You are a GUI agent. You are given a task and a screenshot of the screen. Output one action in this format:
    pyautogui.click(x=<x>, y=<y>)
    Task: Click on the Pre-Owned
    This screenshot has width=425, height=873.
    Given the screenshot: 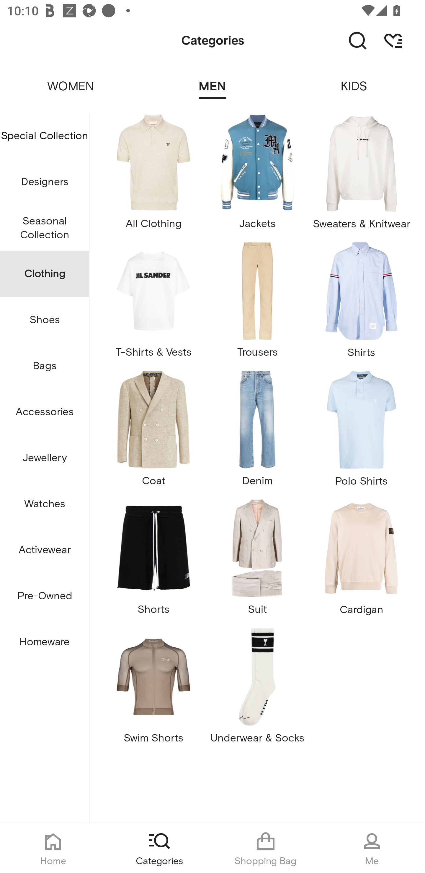 What is the action you would take?
    pyautogui.click(x=45, y=596)
    